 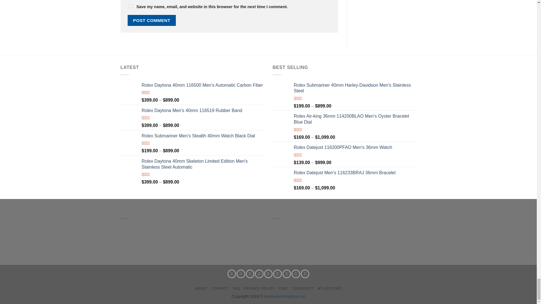 I want to click on yes, so click(x=130, y=6).